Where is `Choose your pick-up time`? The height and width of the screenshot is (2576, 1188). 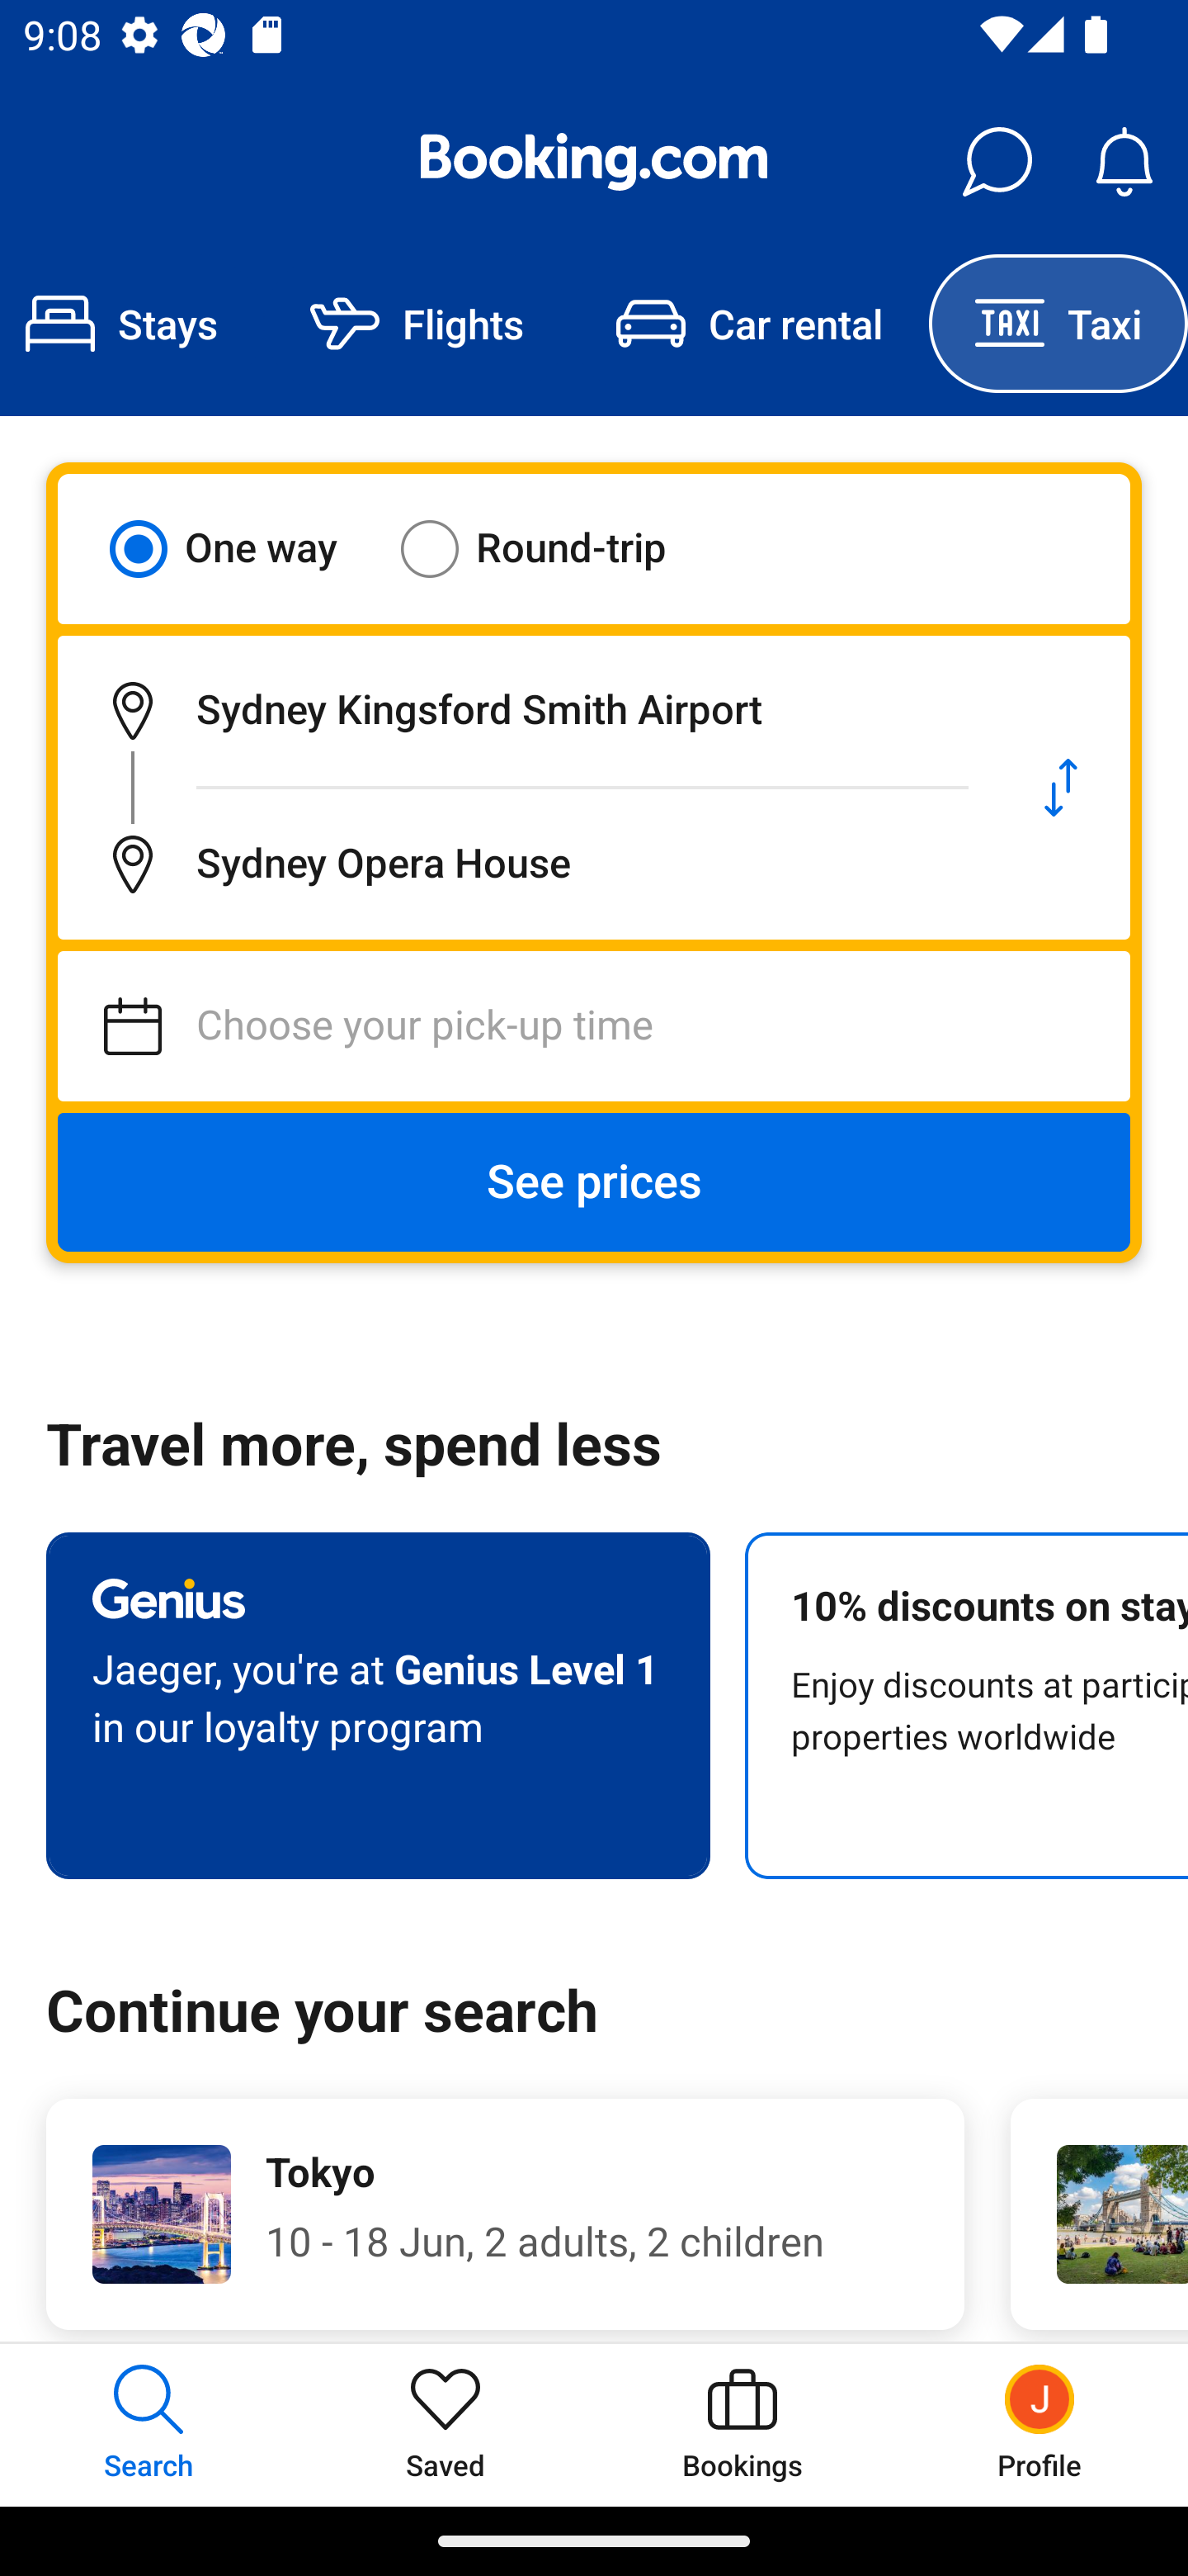
Choose your pick-up time is located at coordinates (594, 1026).